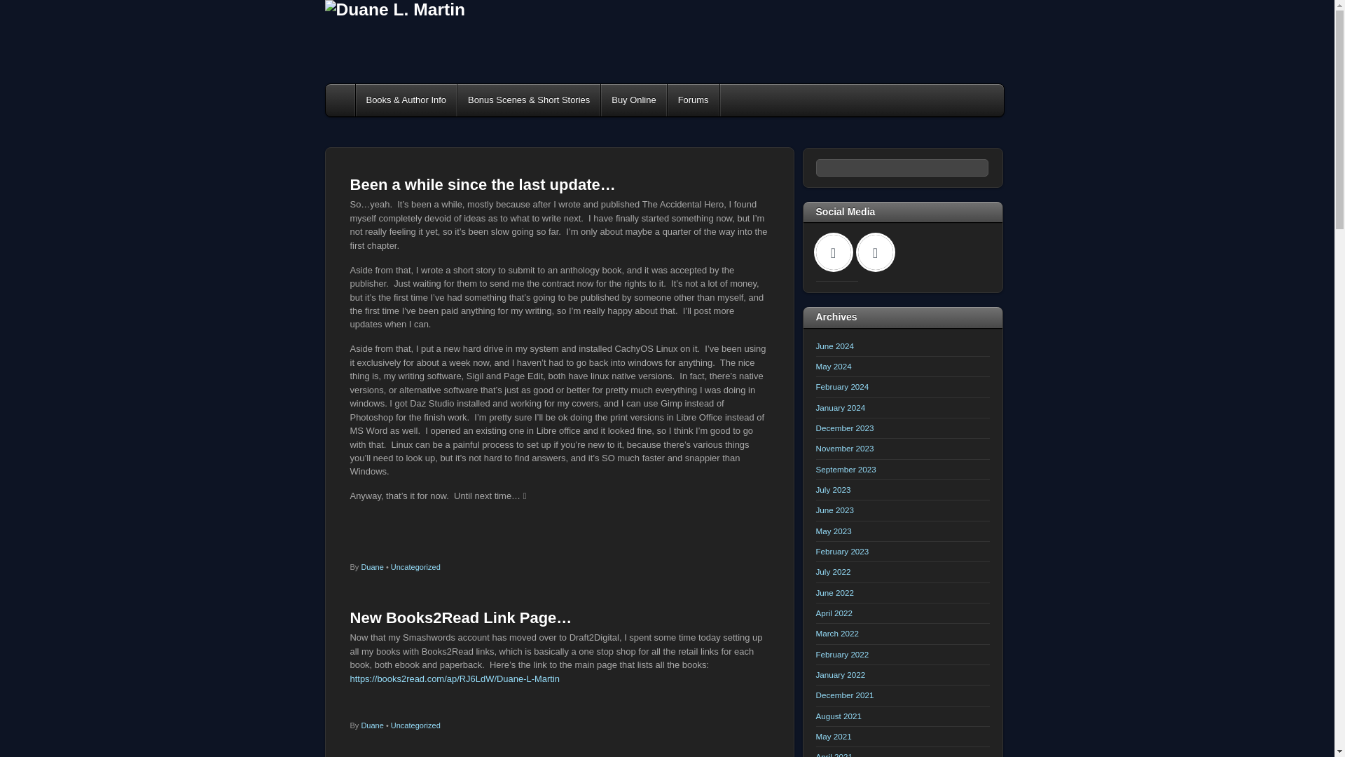  Describe the element at coordinates (416, 725) in the screenshot. I see `Uncategorized` at that location.